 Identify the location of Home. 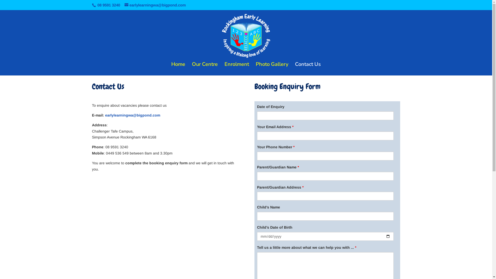
(178, 69).